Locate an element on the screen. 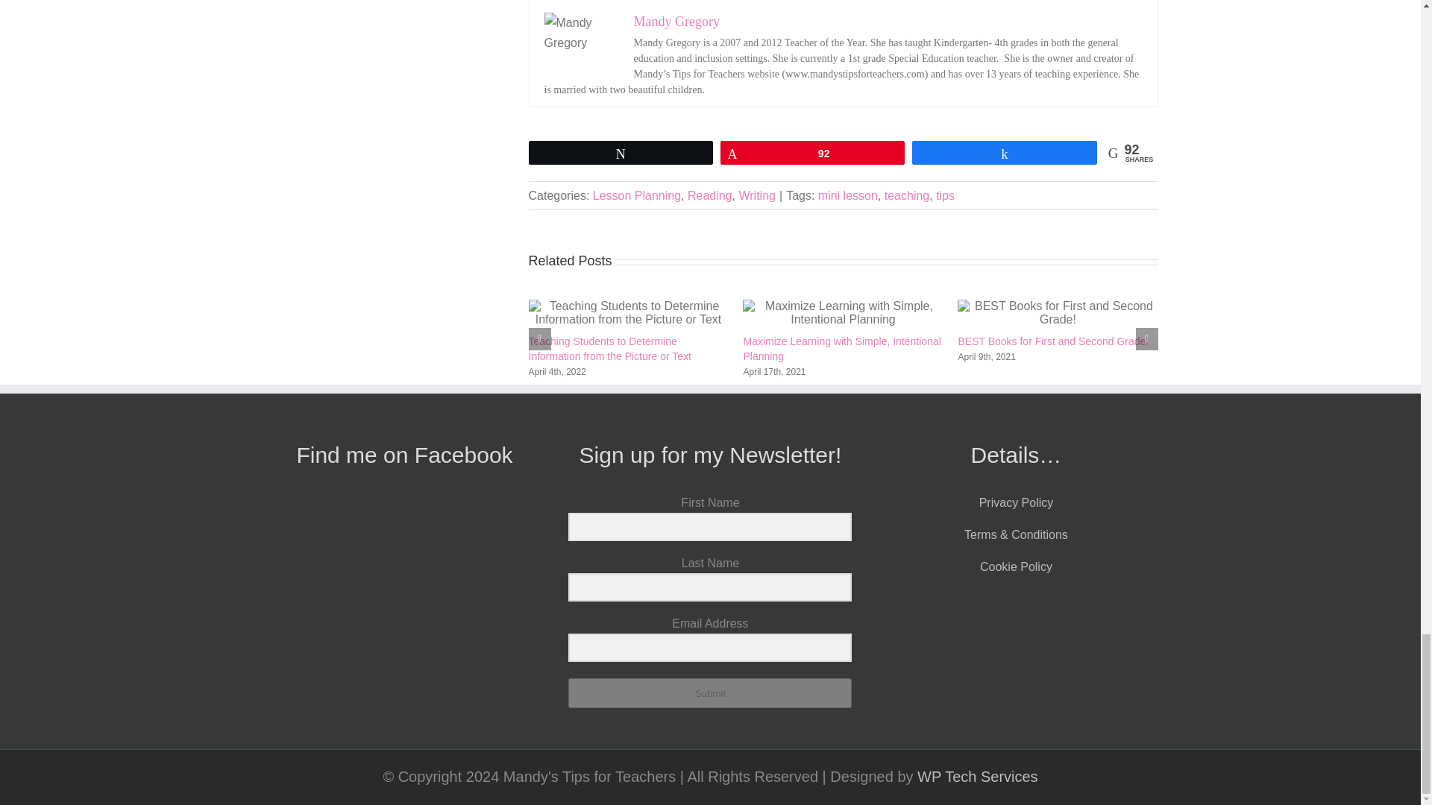 This screenshot has width=1432, height=805. BEST Books for First and Second Grade! is located at coordinates (1053, 341).